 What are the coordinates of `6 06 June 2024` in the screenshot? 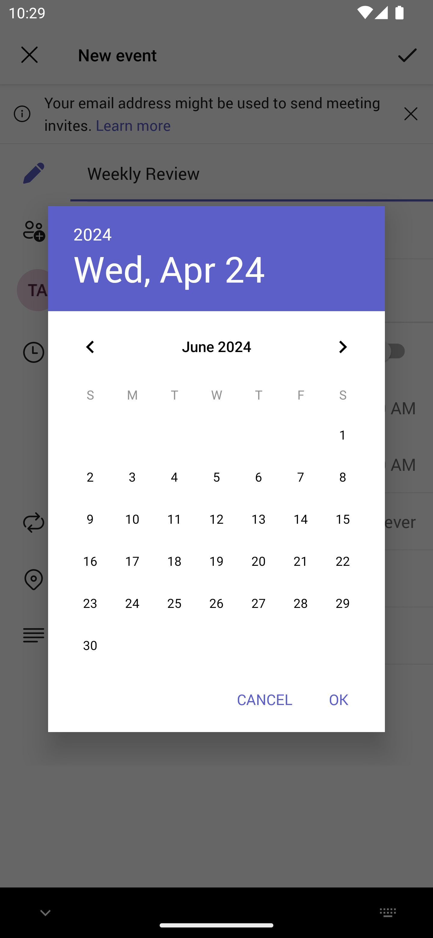 It's located at (259, 477).